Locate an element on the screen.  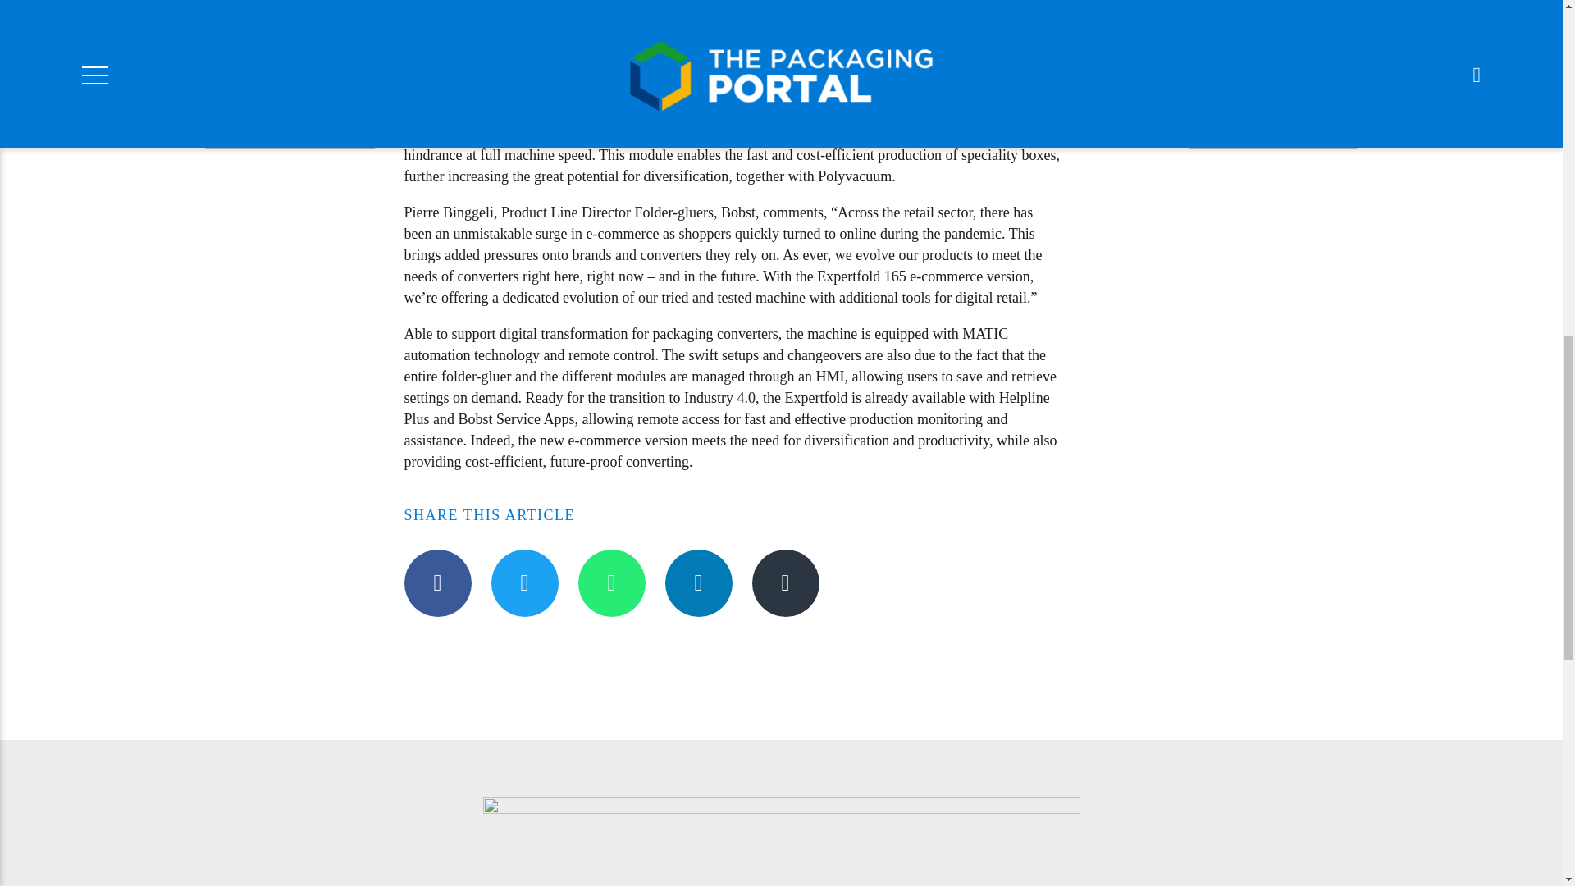
Send link to friend is located at coordinates (784, 582).